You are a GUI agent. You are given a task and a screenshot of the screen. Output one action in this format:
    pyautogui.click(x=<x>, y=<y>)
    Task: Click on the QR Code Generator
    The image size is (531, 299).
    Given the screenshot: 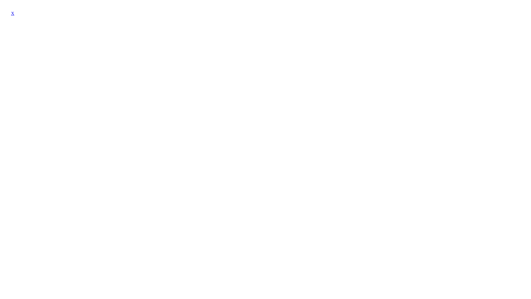 What is the action you would take?
    pyautogui.click(x=95, y=63)
    